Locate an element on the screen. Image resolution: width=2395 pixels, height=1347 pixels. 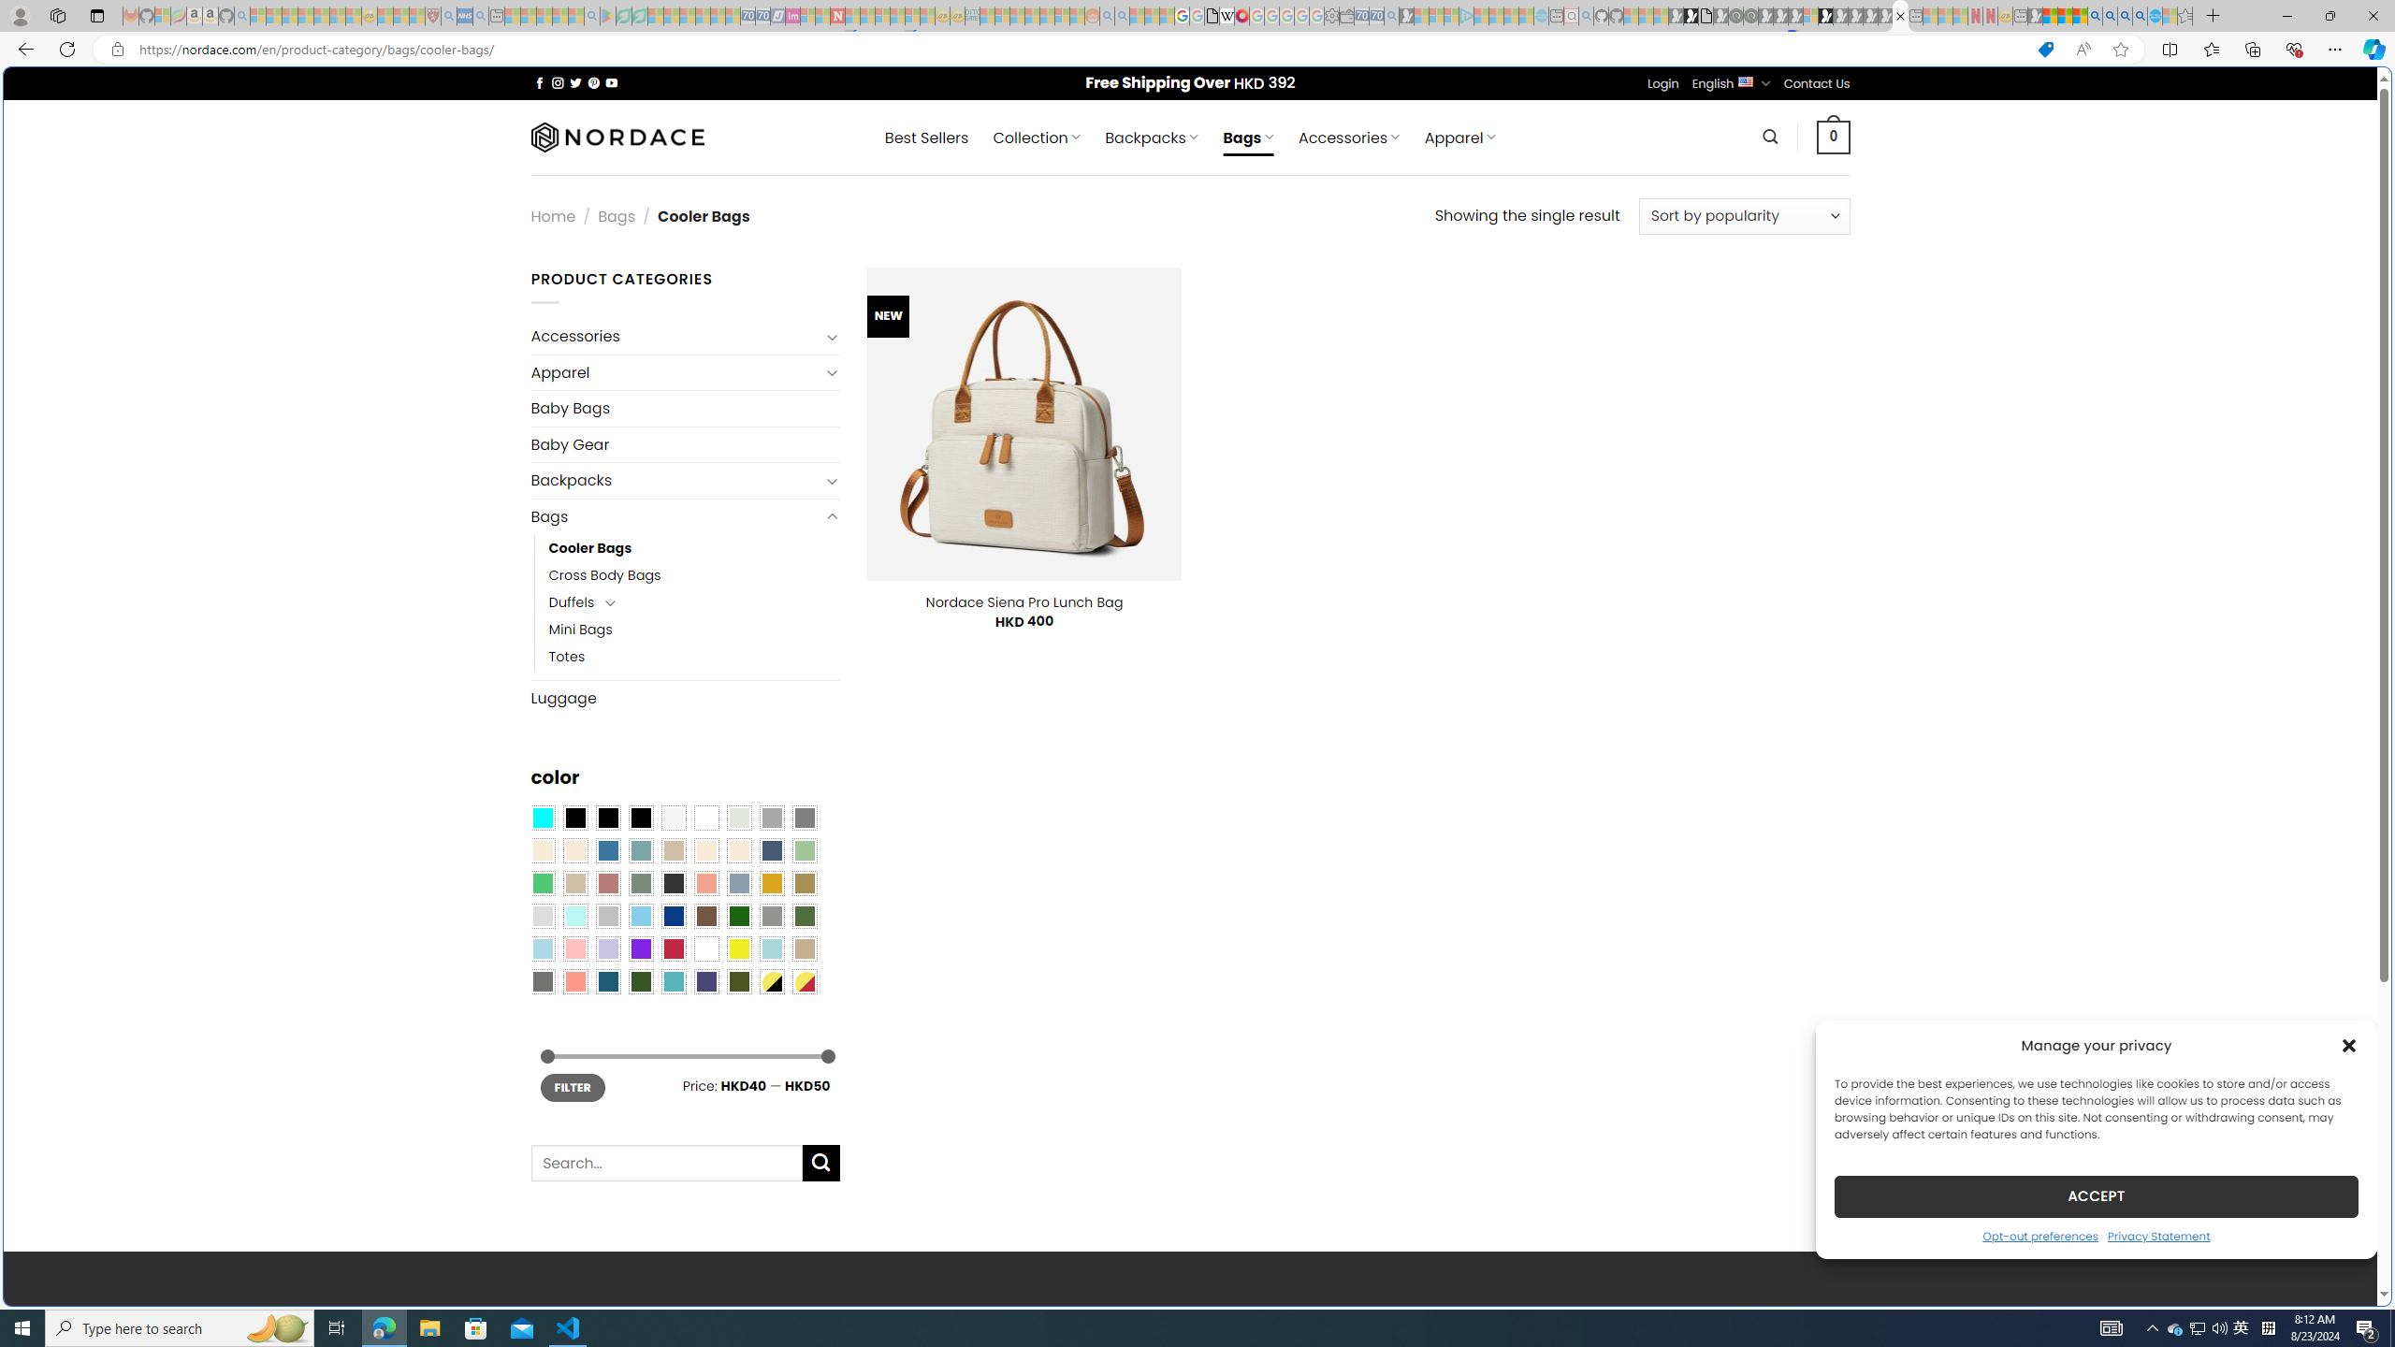
Black-Brown is located at coordinates (640, 818).